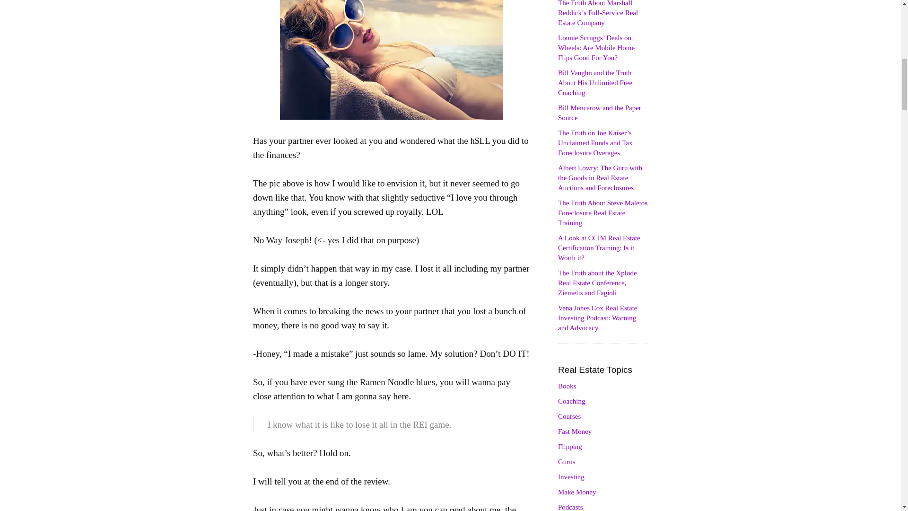 The width and height of the screenshot is (908, 511). I want to click on Fast Money, so click(575, 432).